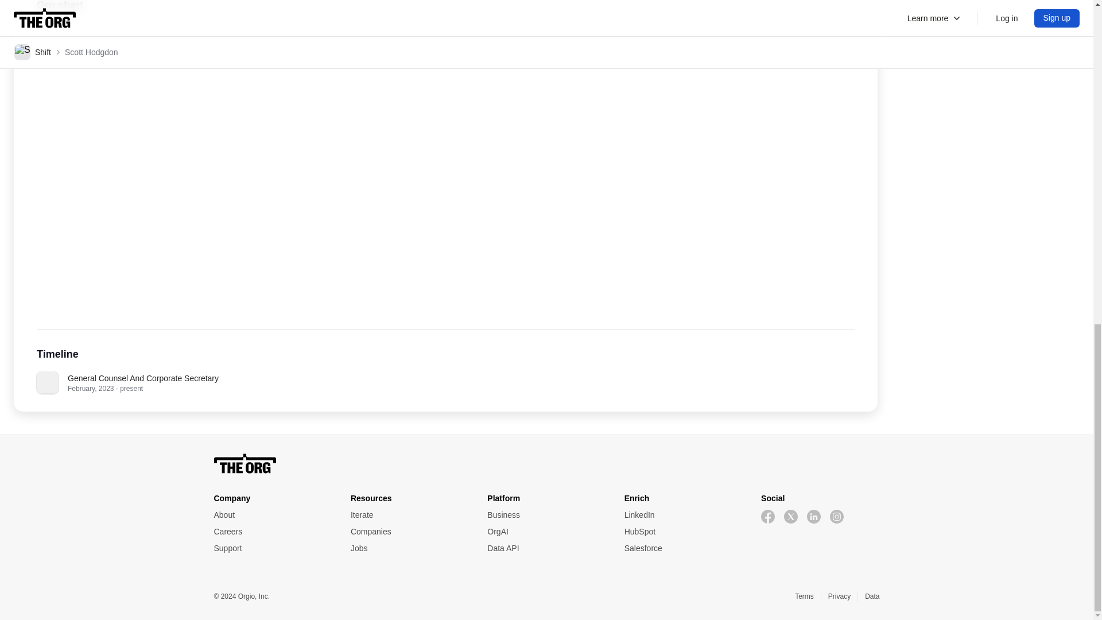 The image size is (1102, 620). I want to click on Iterate, so click(410, 515).